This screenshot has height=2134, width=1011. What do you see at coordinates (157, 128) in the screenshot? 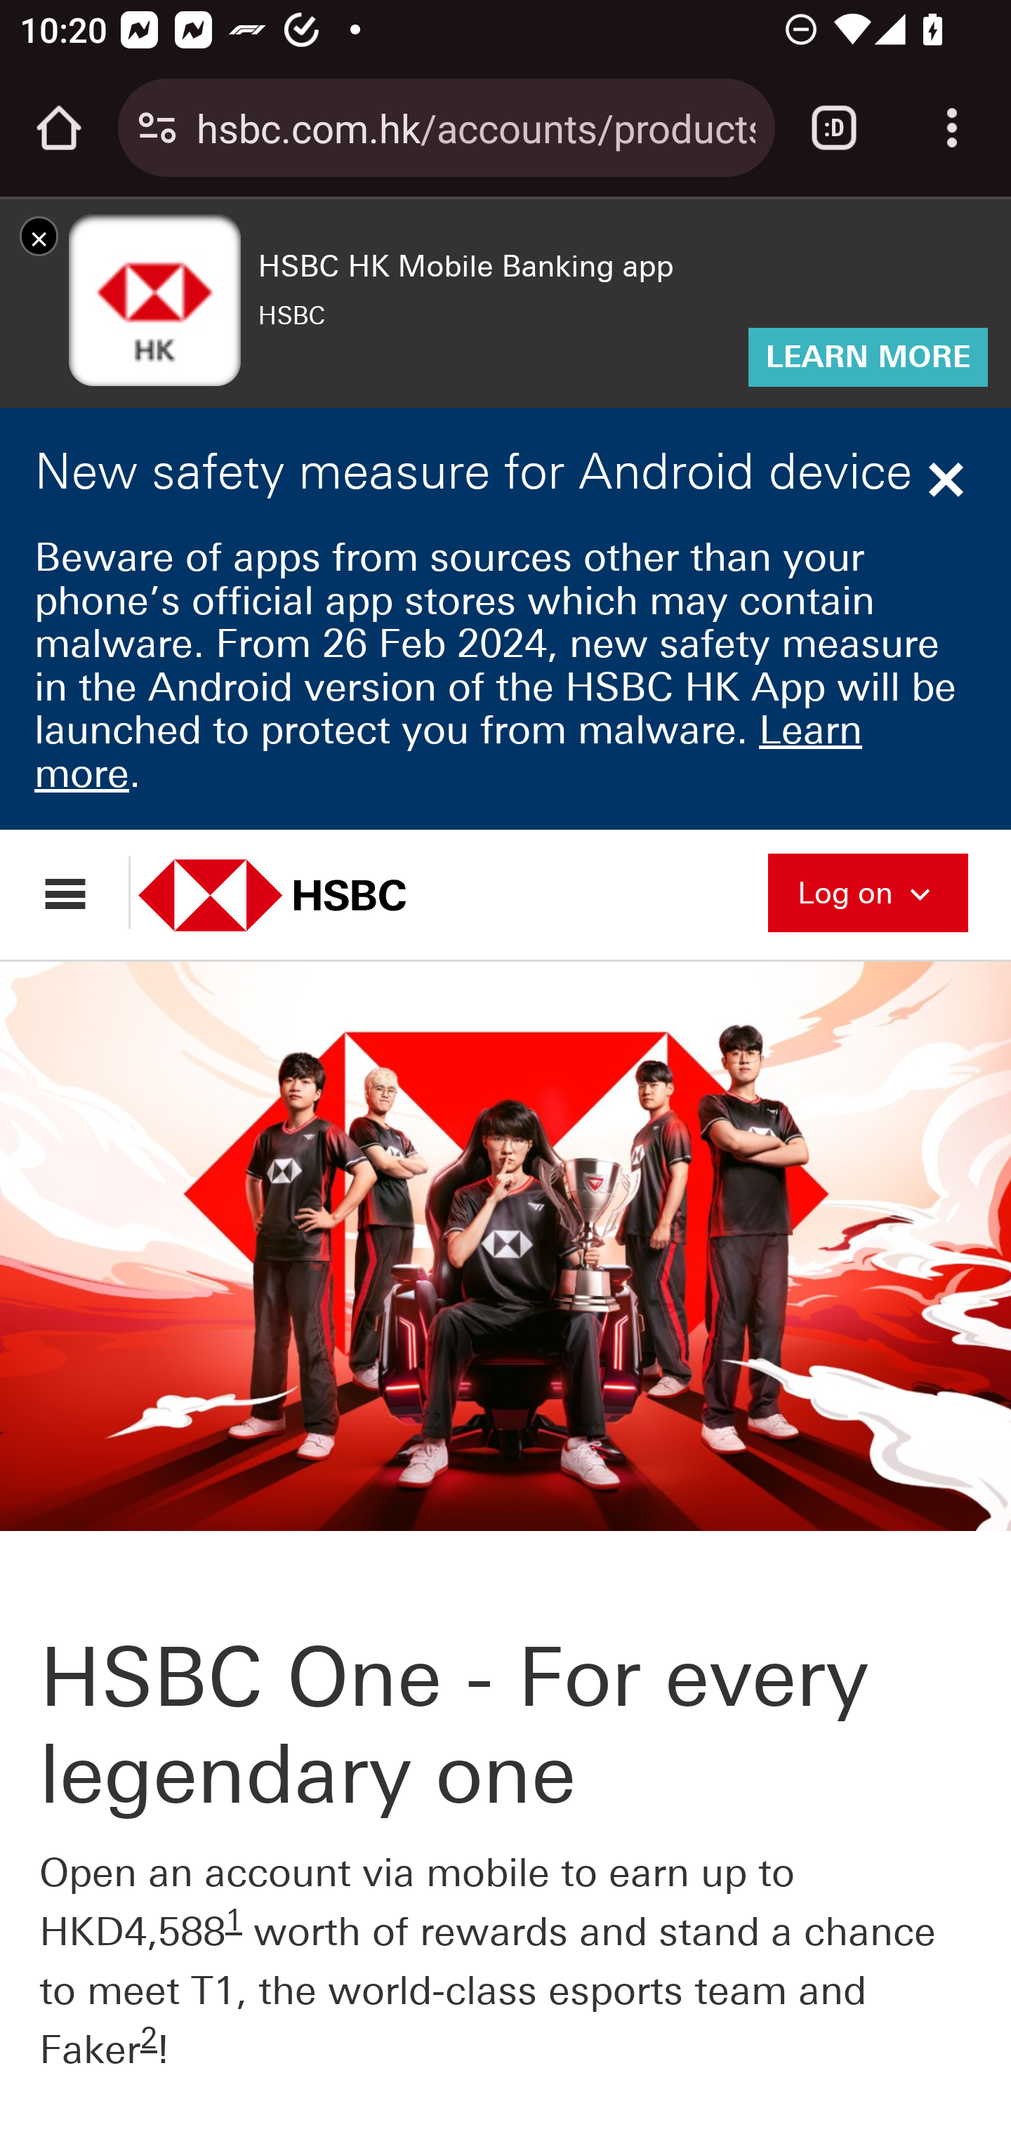
I see `Connection is secure` at bounding box center [157, 128].